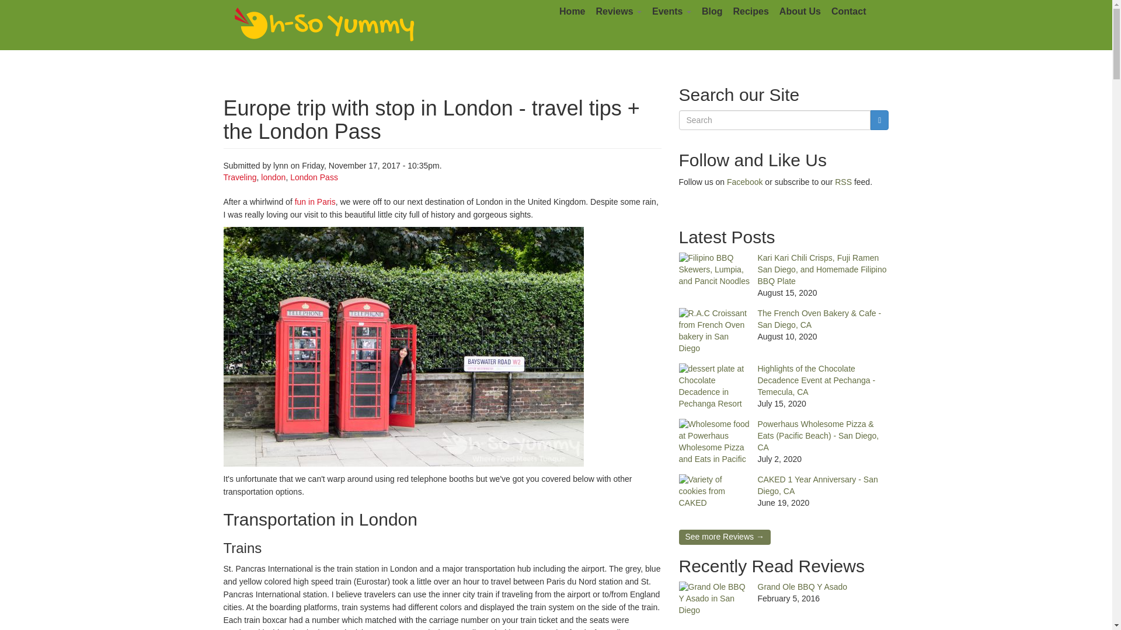 This screenshot has width=1121, height=630. Describe the element at coordinates (273, 177) in the screenshot. I see `london` at that location.